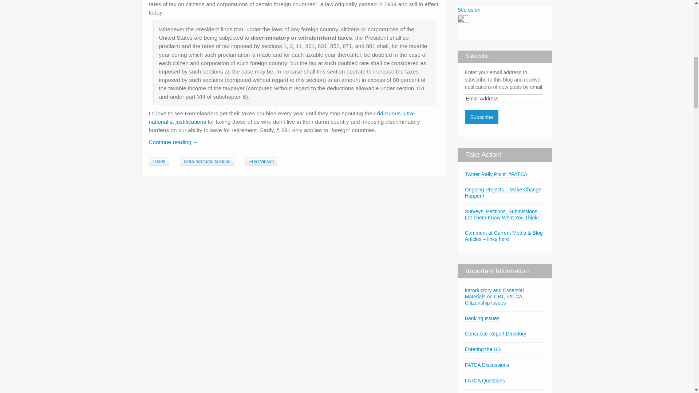  Describe the element at coordinates (281, 118) in the screenshot. I see `ultra-nationalist` at that location.